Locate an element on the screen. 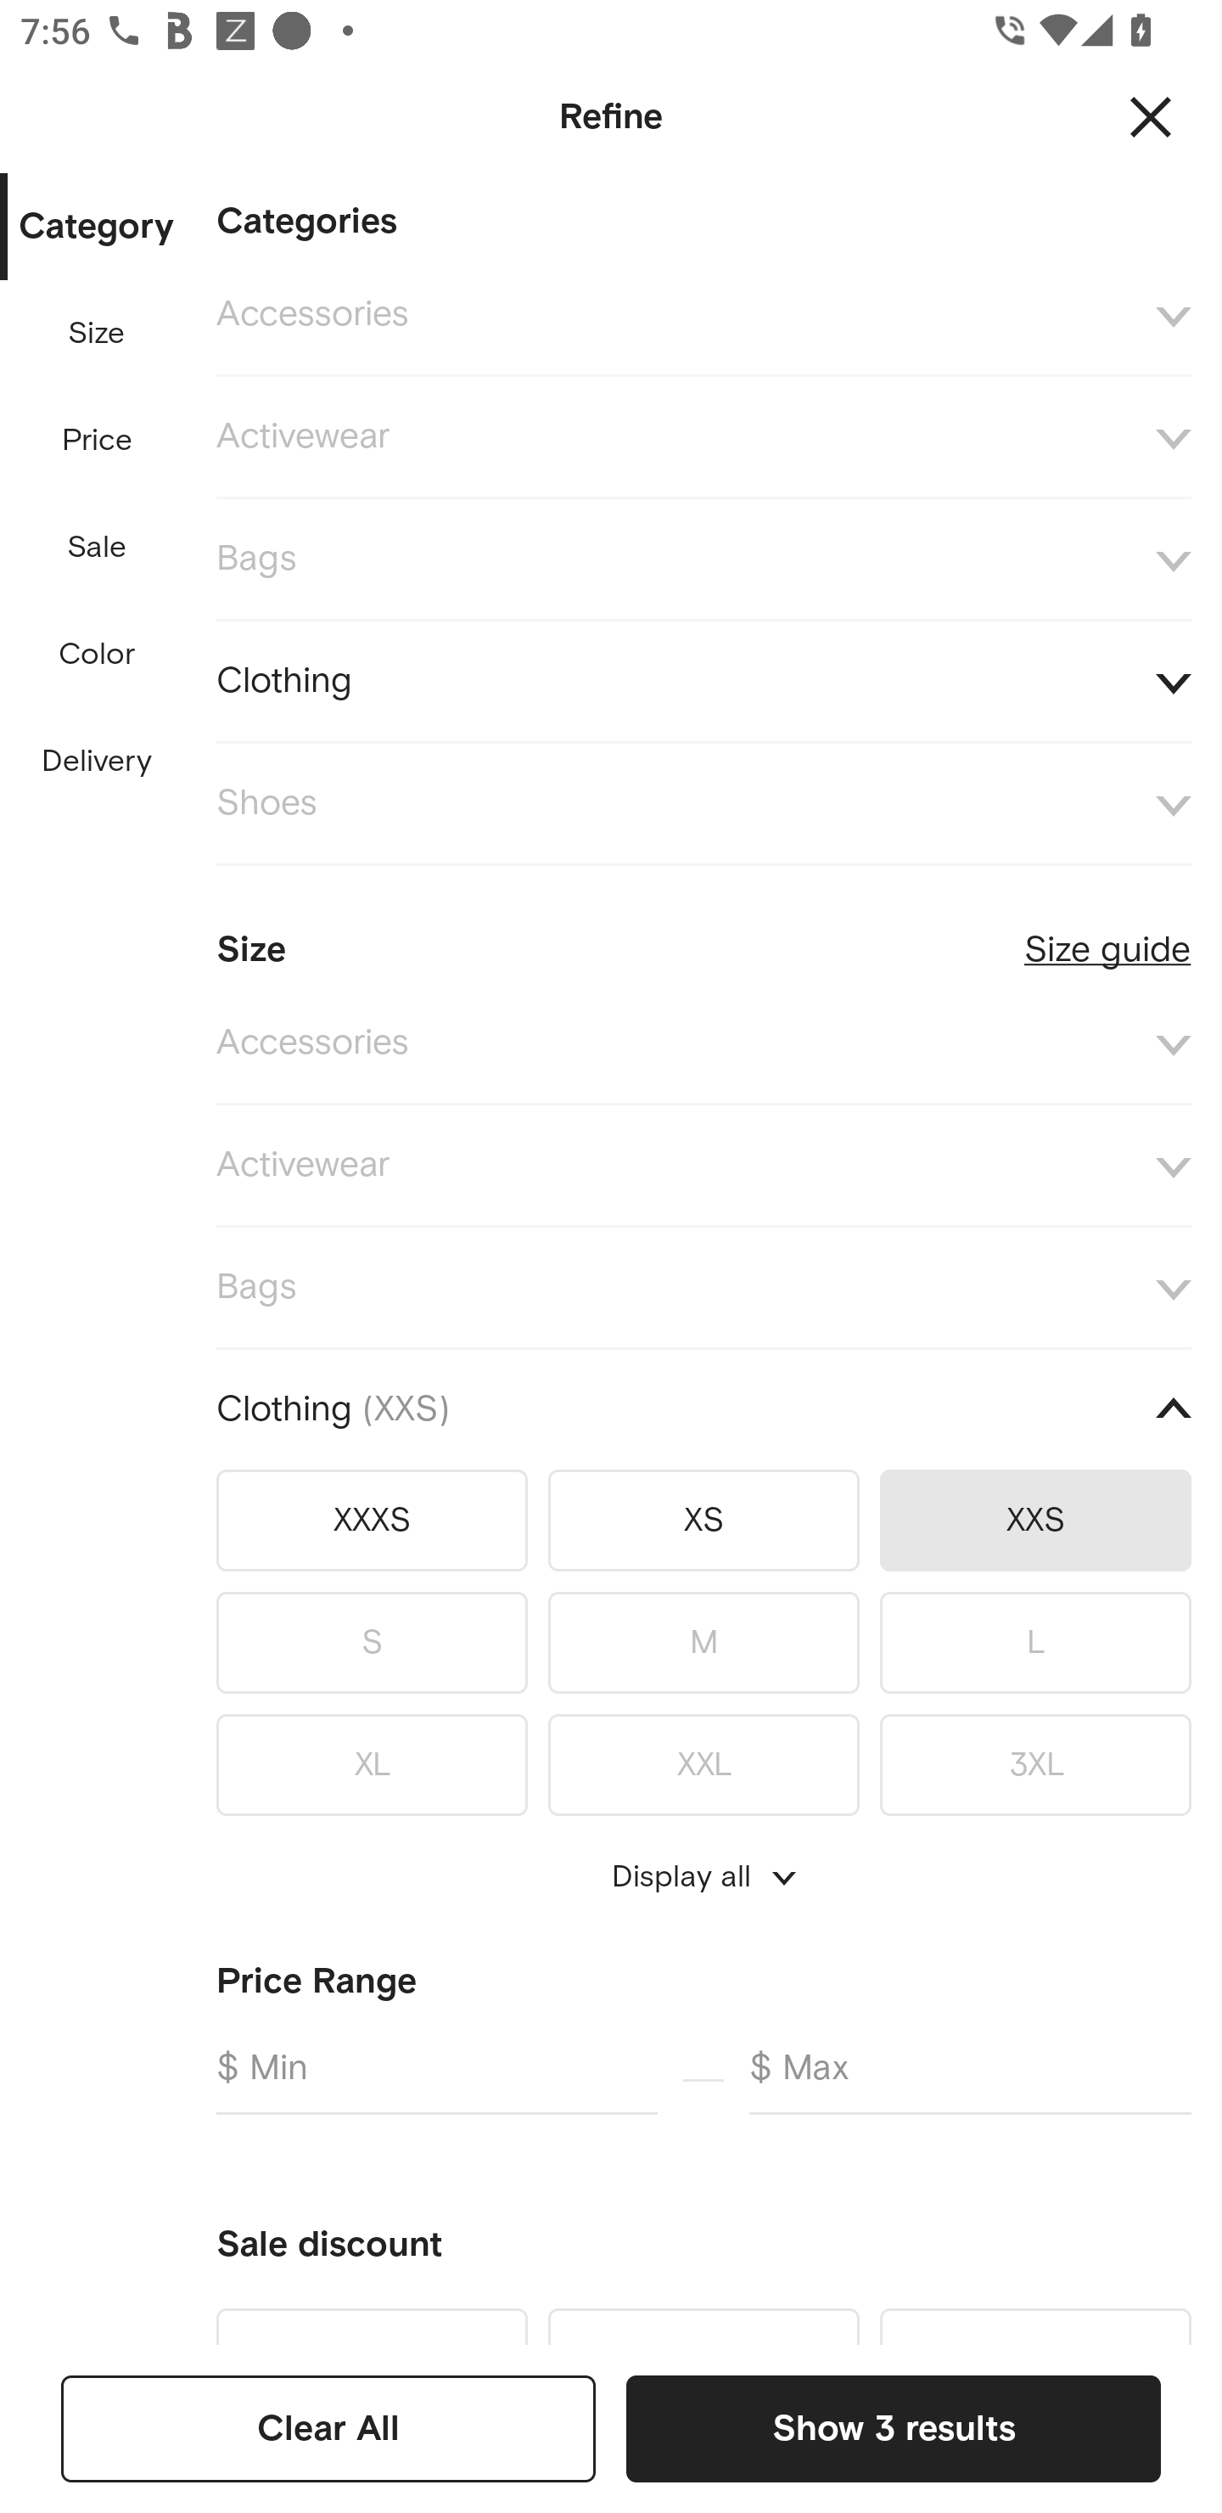  Show 3 results is located at coordinates (893, 2428).